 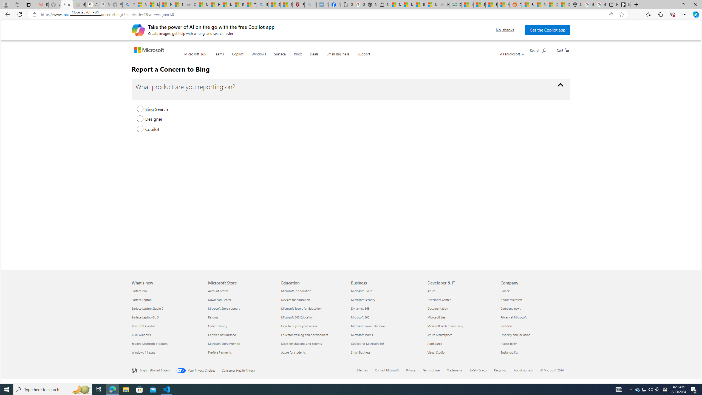 I want to click on Microsoft Copilot What's new, so click(x=143, y=326).